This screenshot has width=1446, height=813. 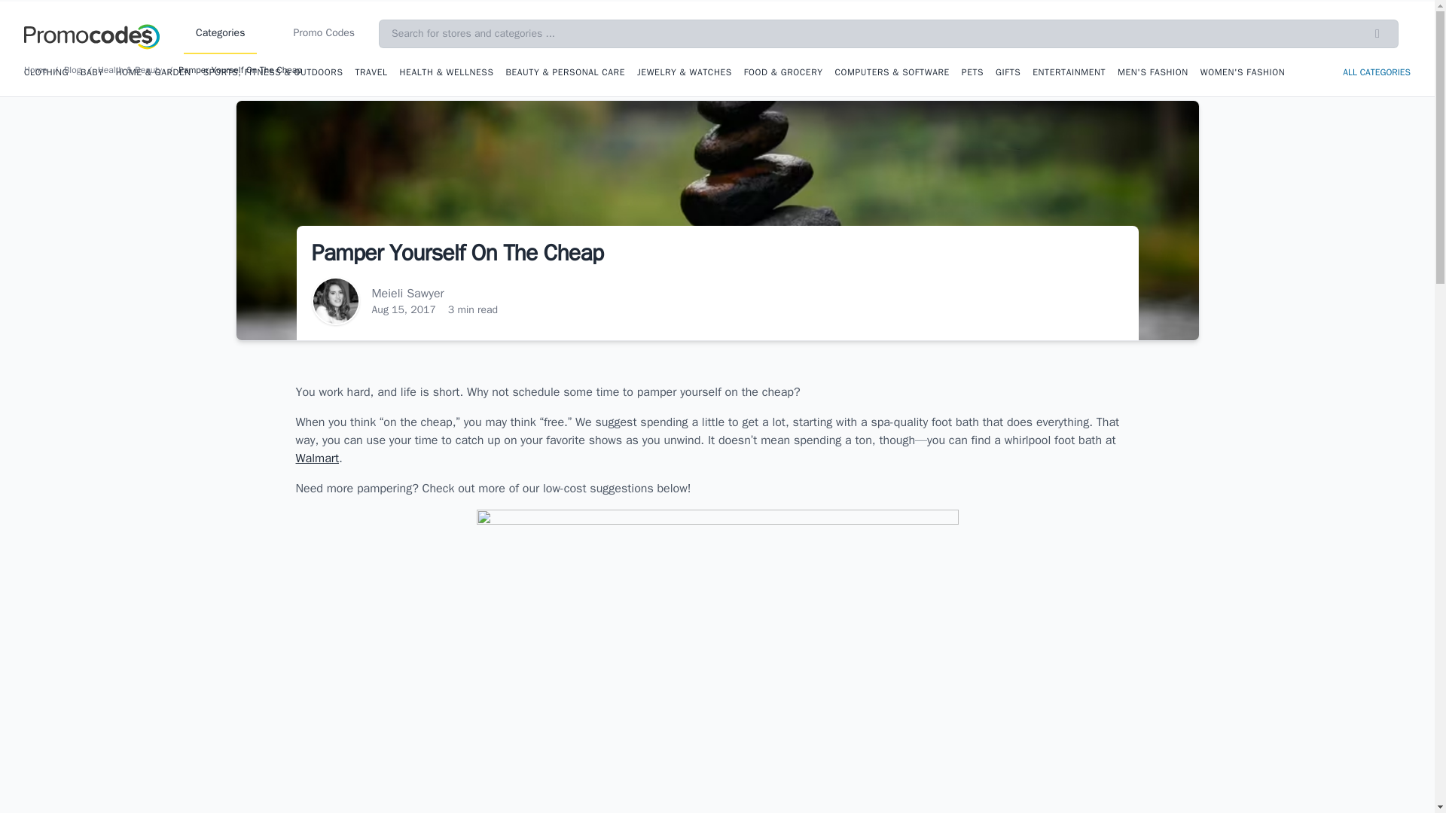 I want to click on TRAVEL, so click(x=371, y=72).